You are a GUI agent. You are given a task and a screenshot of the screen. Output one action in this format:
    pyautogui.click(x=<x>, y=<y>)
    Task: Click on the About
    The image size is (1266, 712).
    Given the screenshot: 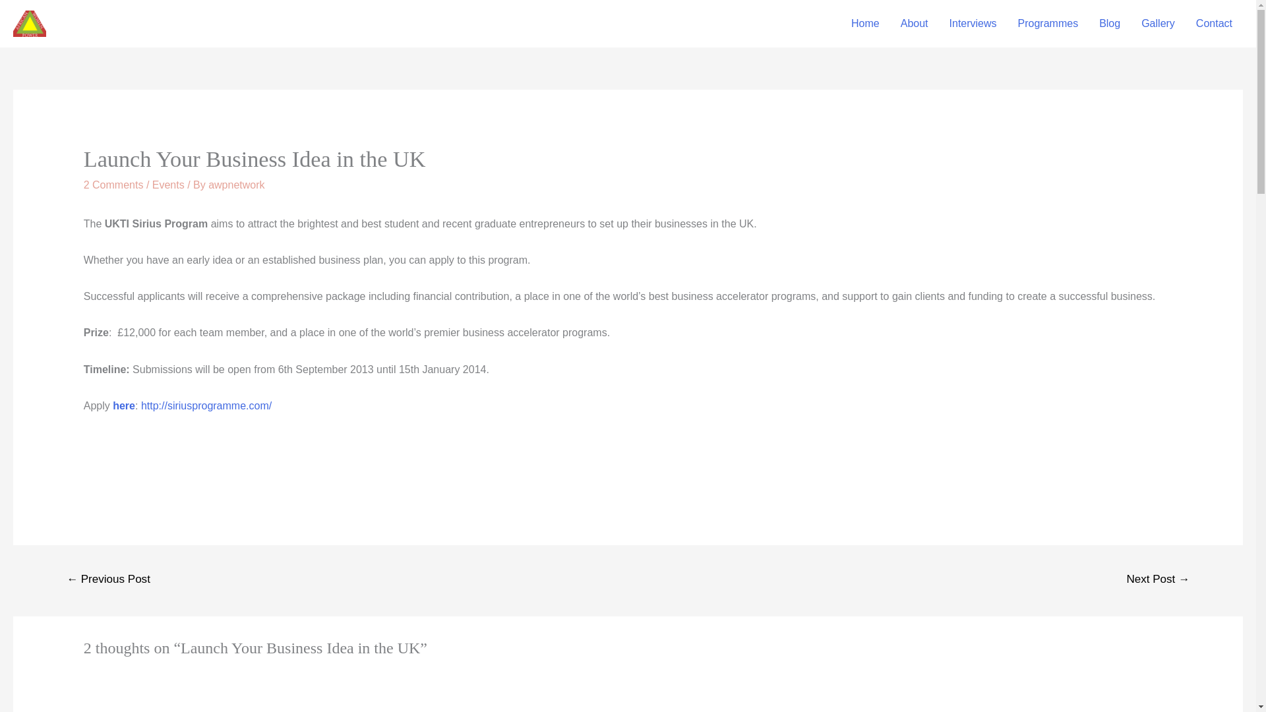 What is the action you would take?
    pyautogui.click(x=914, y=24)
    